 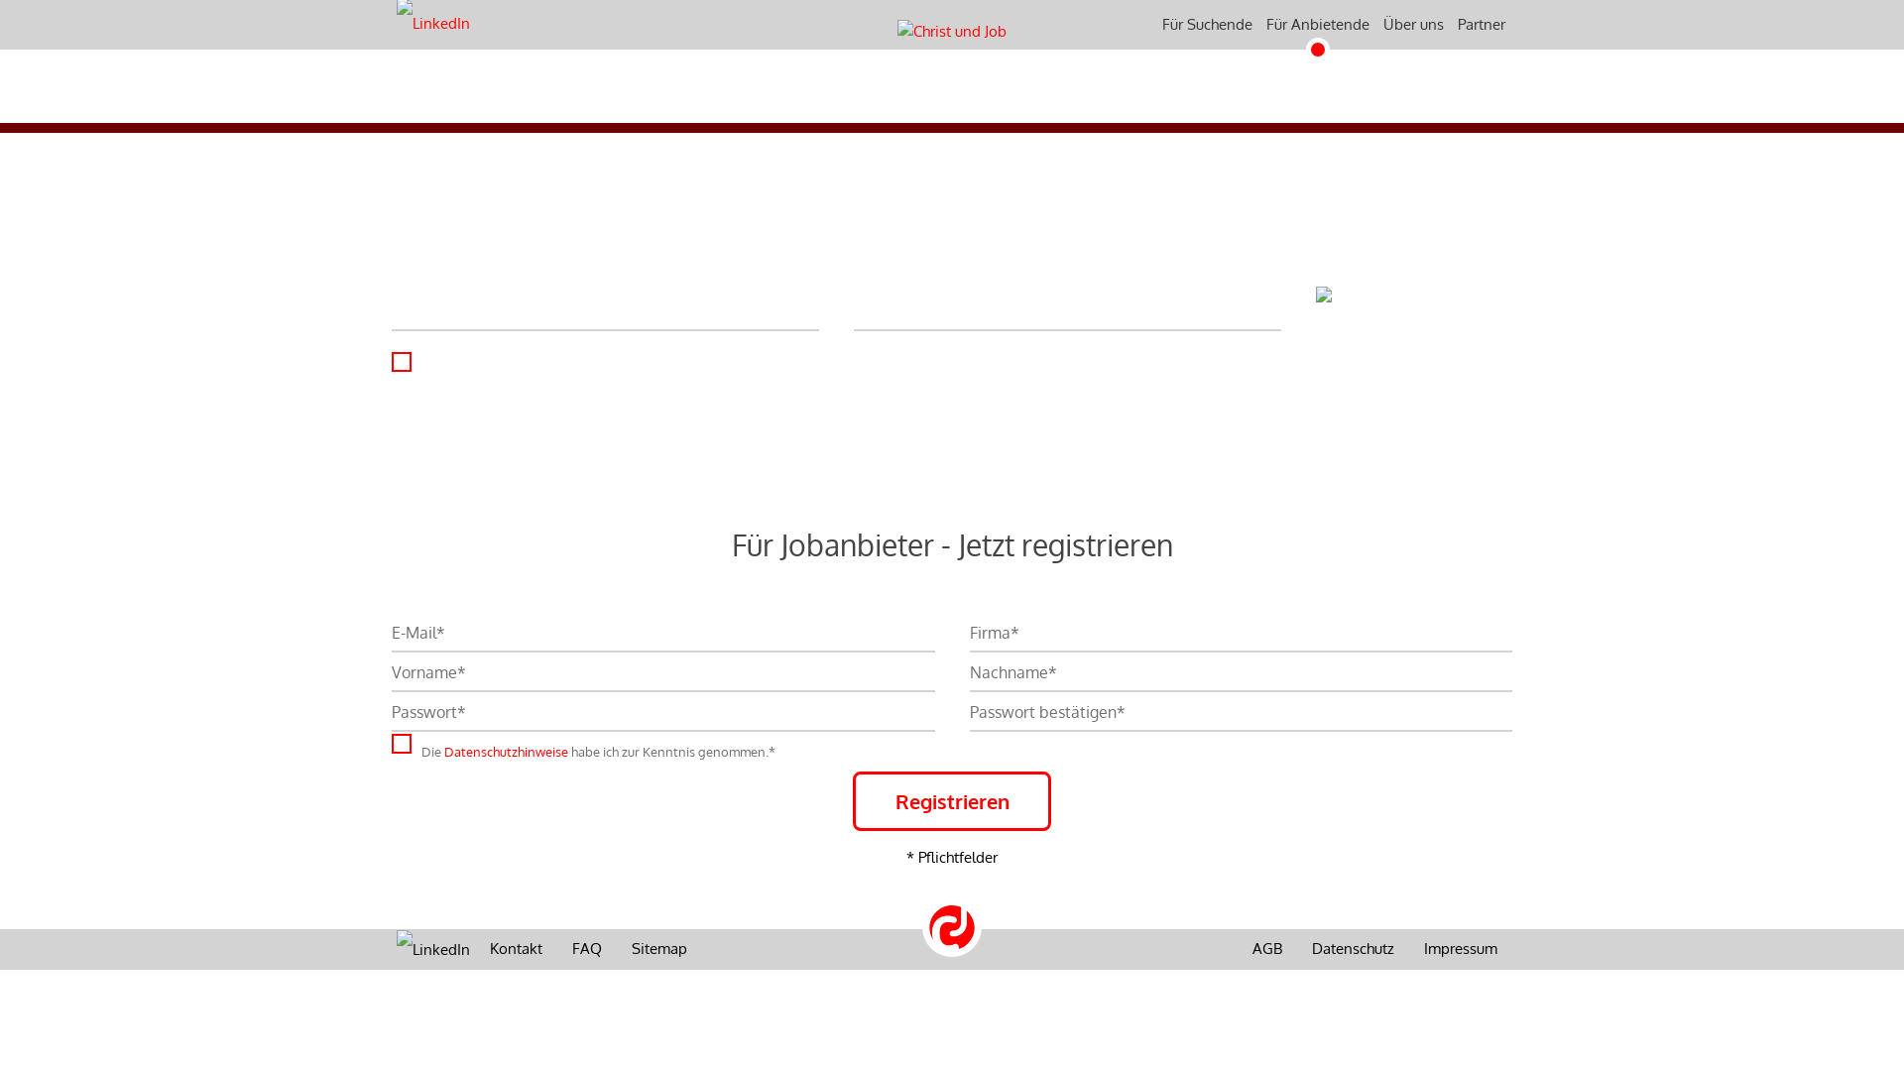 What do you see at coordinates (433, 948) in the screenshot?
I see `LinkedIn` at bounding box center [433, 948].